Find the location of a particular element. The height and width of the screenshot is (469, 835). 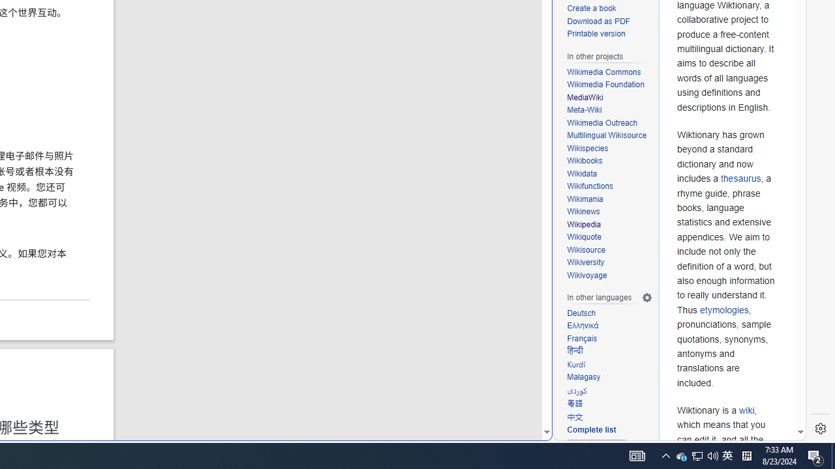

Wikivoyage is located at coordinates (609, 276).